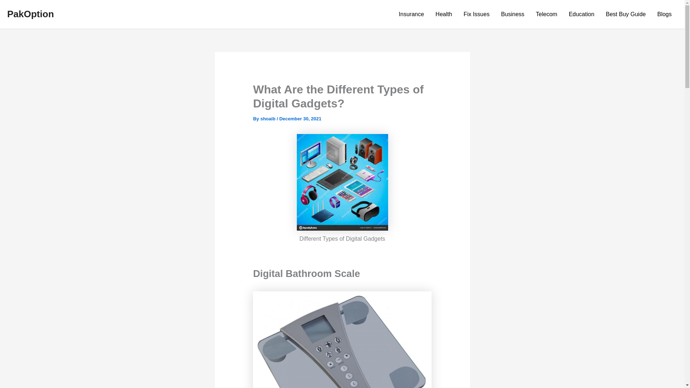  I want to click on Fix Issues, so click(477, 14).